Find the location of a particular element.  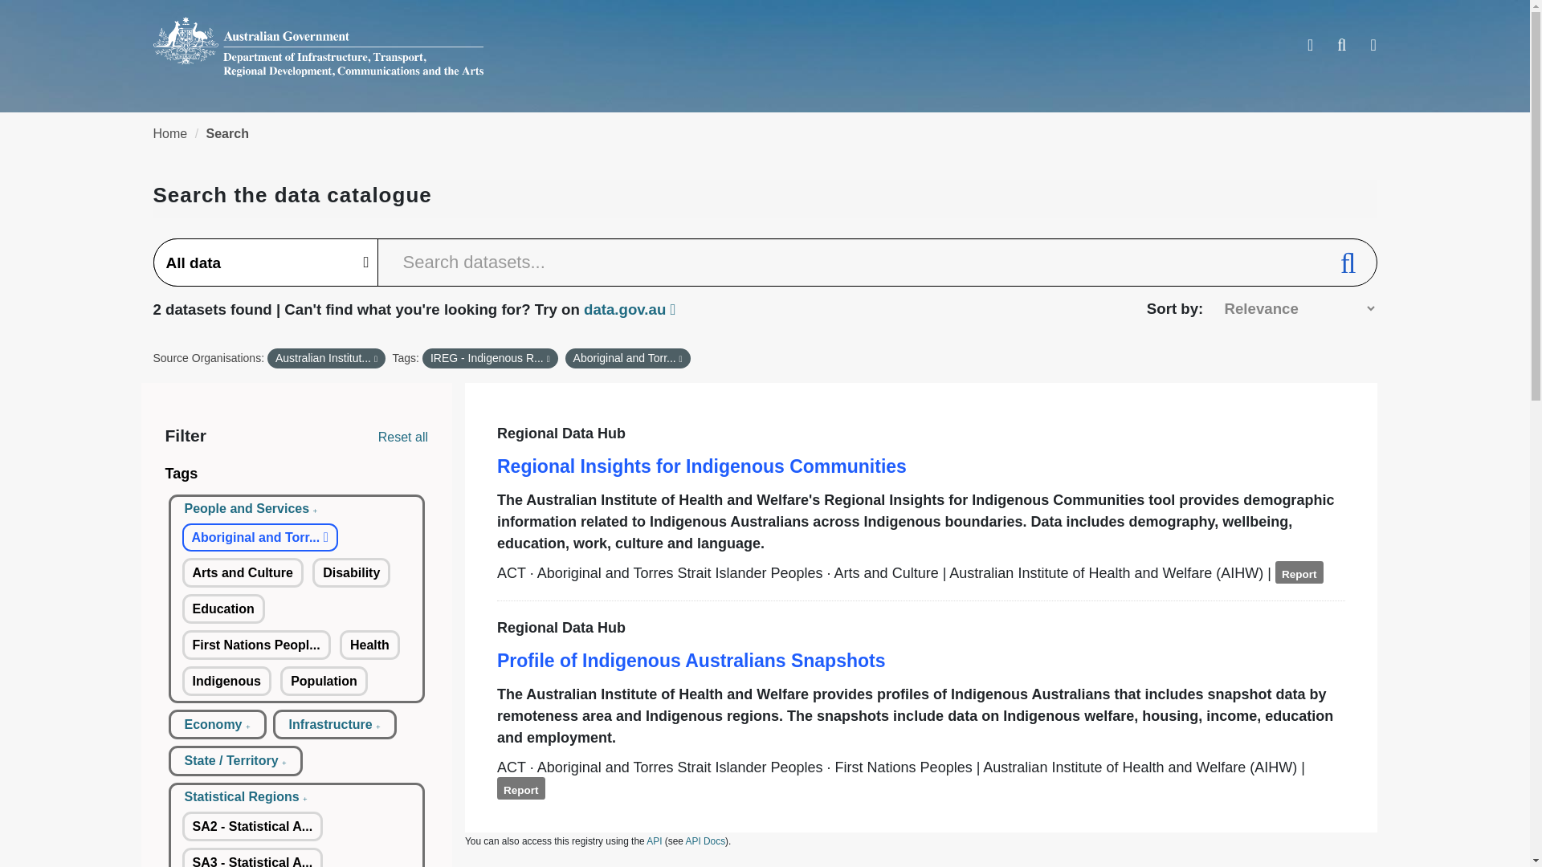

Home is located at coordinates (169, 133).